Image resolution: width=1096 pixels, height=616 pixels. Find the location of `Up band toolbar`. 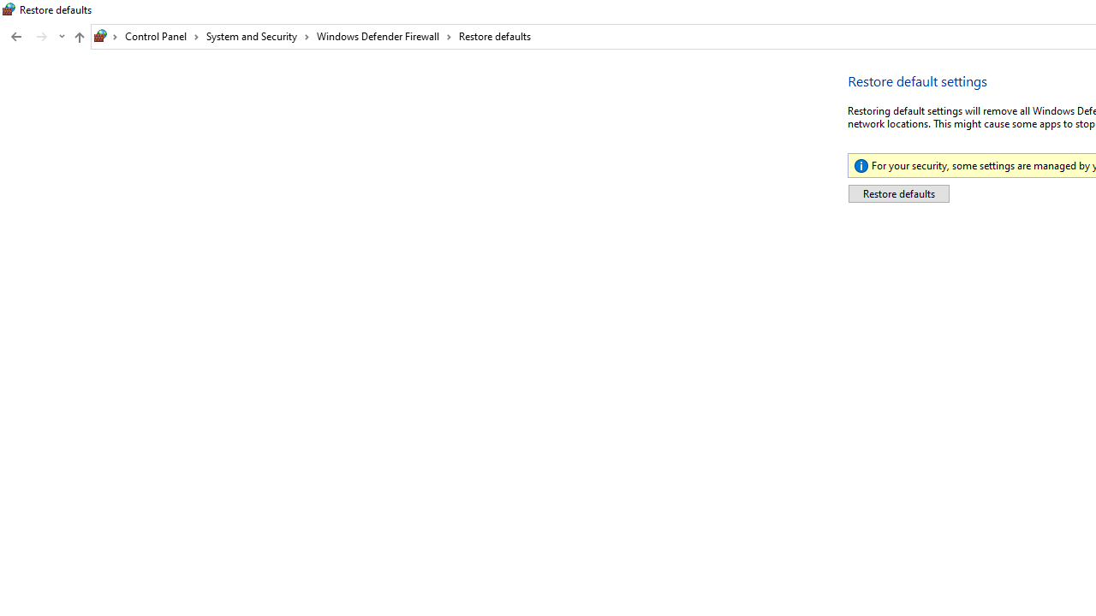

Up band toolbar is located at coordinates (79, 39).